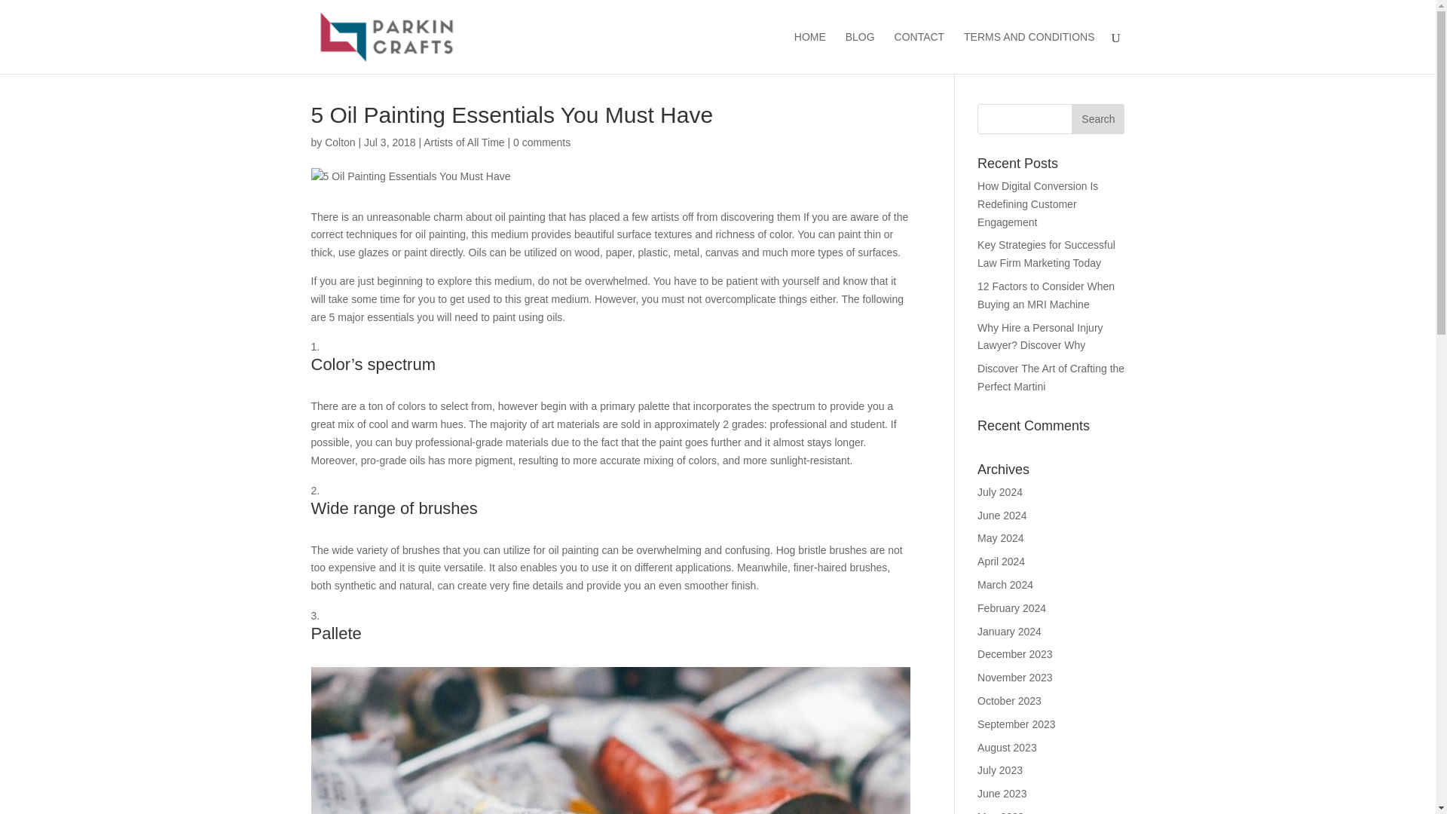 The image size is (1447, 814). Describe the element at coordinates (1002, 516) in the screenshot. I see `June 2024` at that location.